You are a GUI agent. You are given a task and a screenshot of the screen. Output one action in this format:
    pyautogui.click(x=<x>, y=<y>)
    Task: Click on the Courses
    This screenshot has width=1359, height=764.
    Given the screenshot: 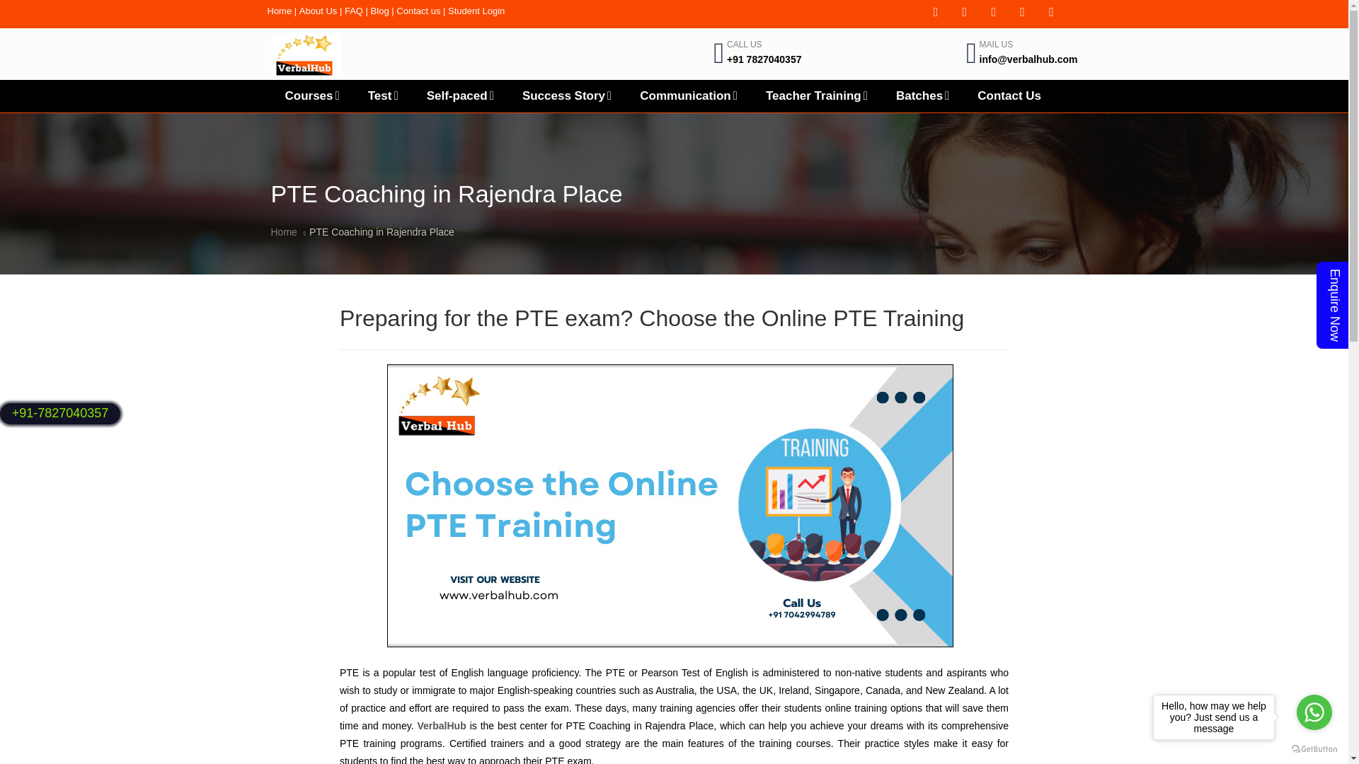 What is the action you would take?
    pyautogui.click(x=311, y=95)
    